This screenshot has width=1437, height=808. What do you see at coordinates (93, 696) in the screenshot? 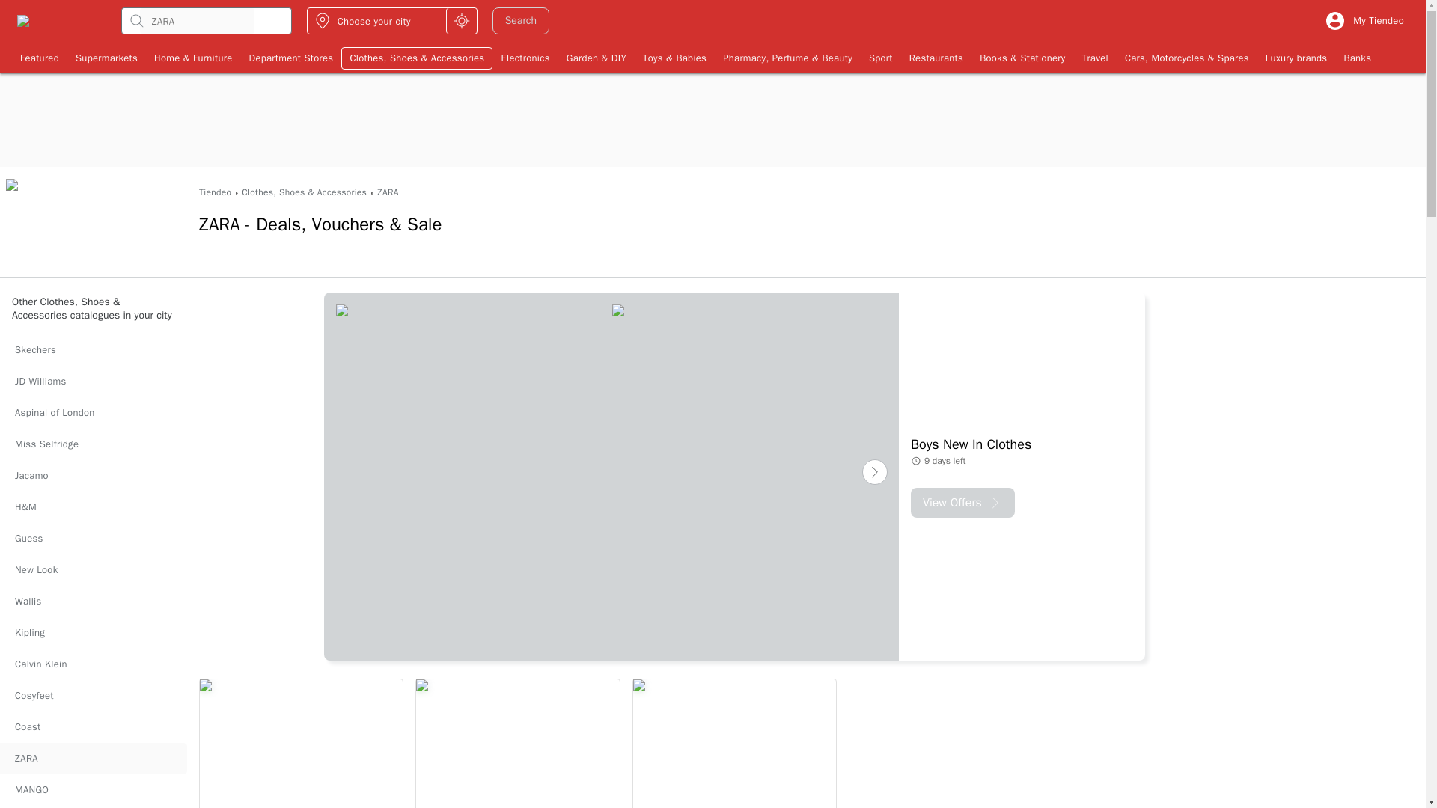
I see `Cosyfeet` at bounding box center [93, 696].